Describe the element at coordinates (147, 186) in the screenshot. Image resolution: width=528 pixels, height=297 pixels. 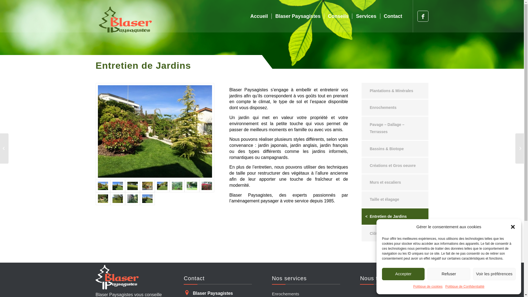
I see `Entretien Jardin Blaser Paysagiste (36)` at that location.